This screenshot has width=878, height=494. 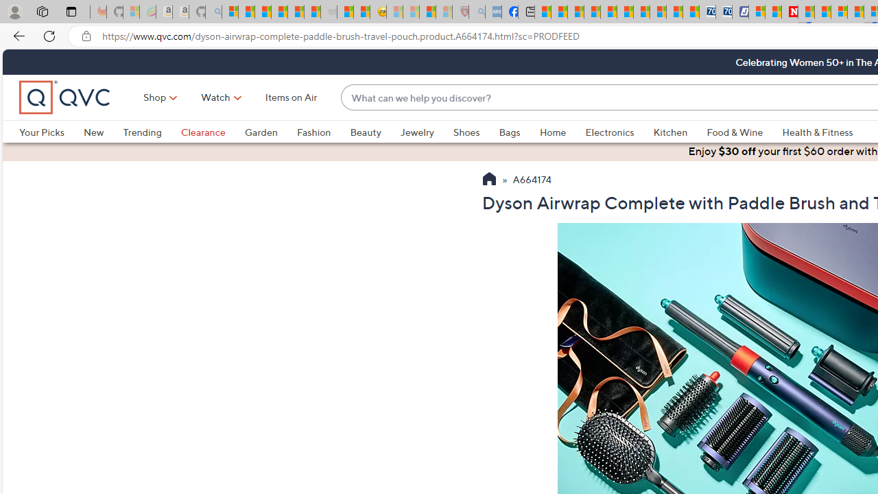 What do you see at coordinates (41, 132) in the screenshot?
I see `Your Picks` at bounding box center [41, 132].